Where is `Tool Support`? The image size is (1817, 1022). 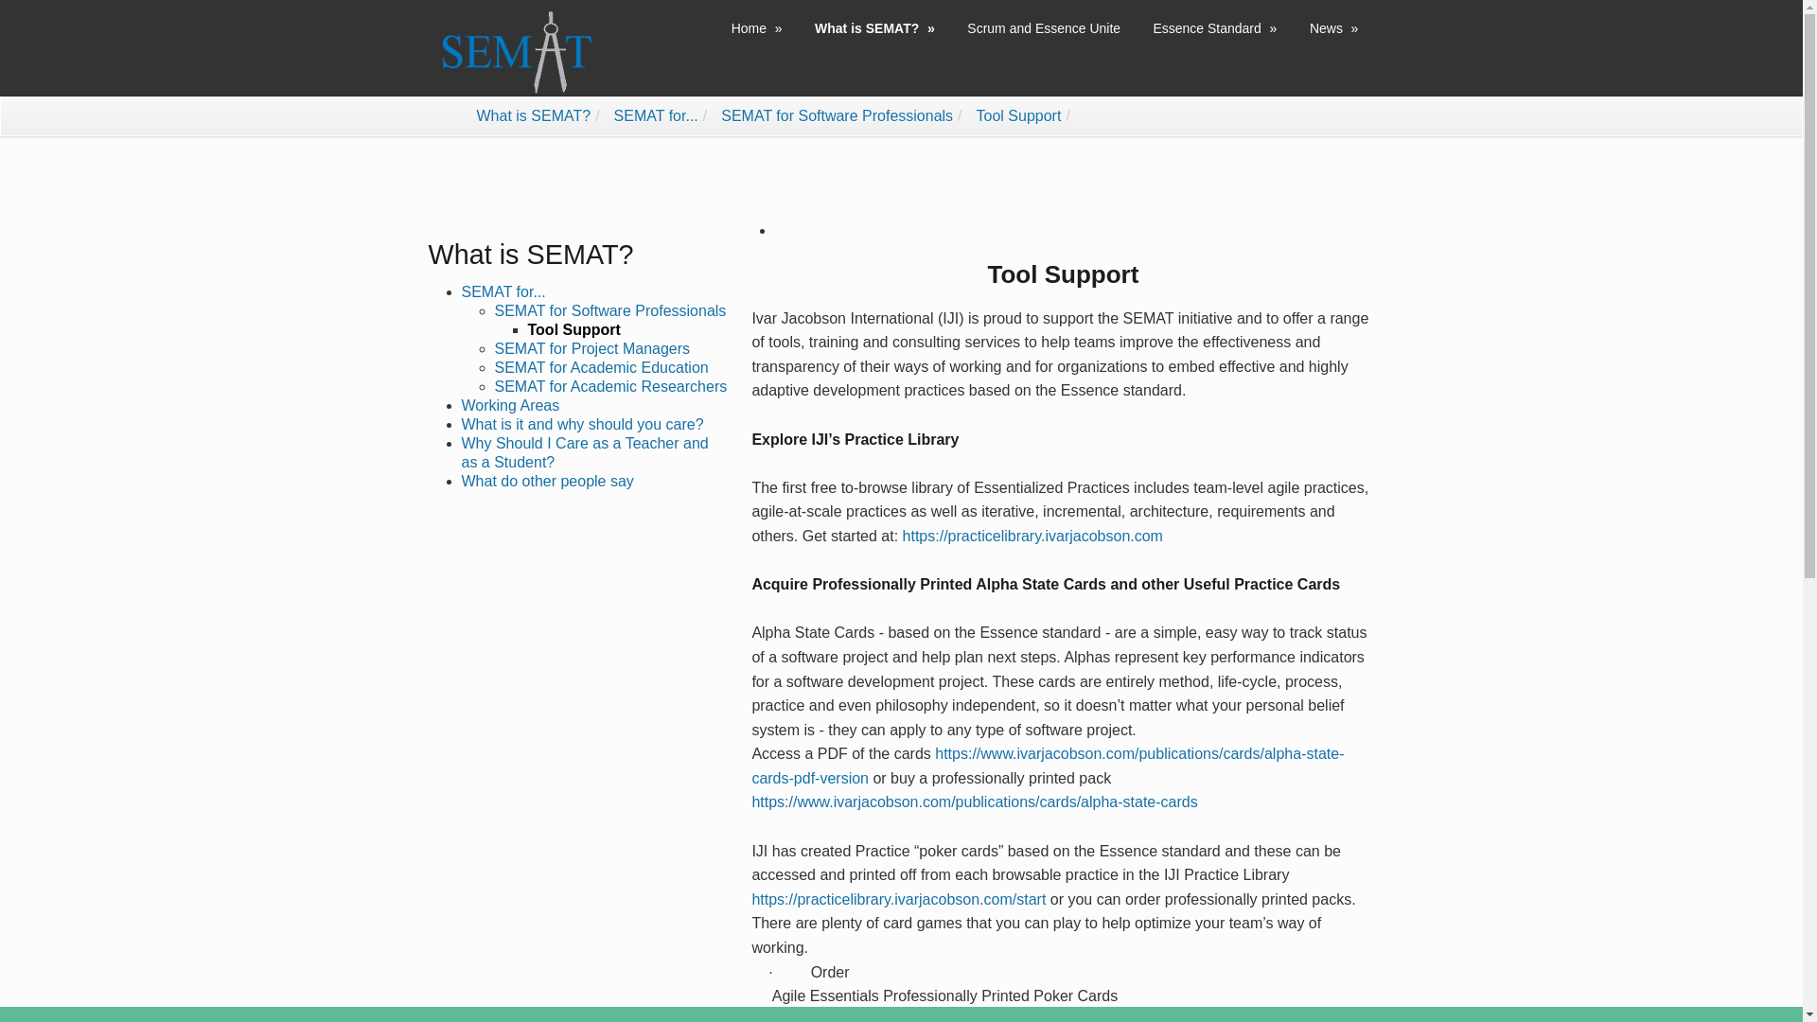 Tool Support is located at coordinates (574, 329).